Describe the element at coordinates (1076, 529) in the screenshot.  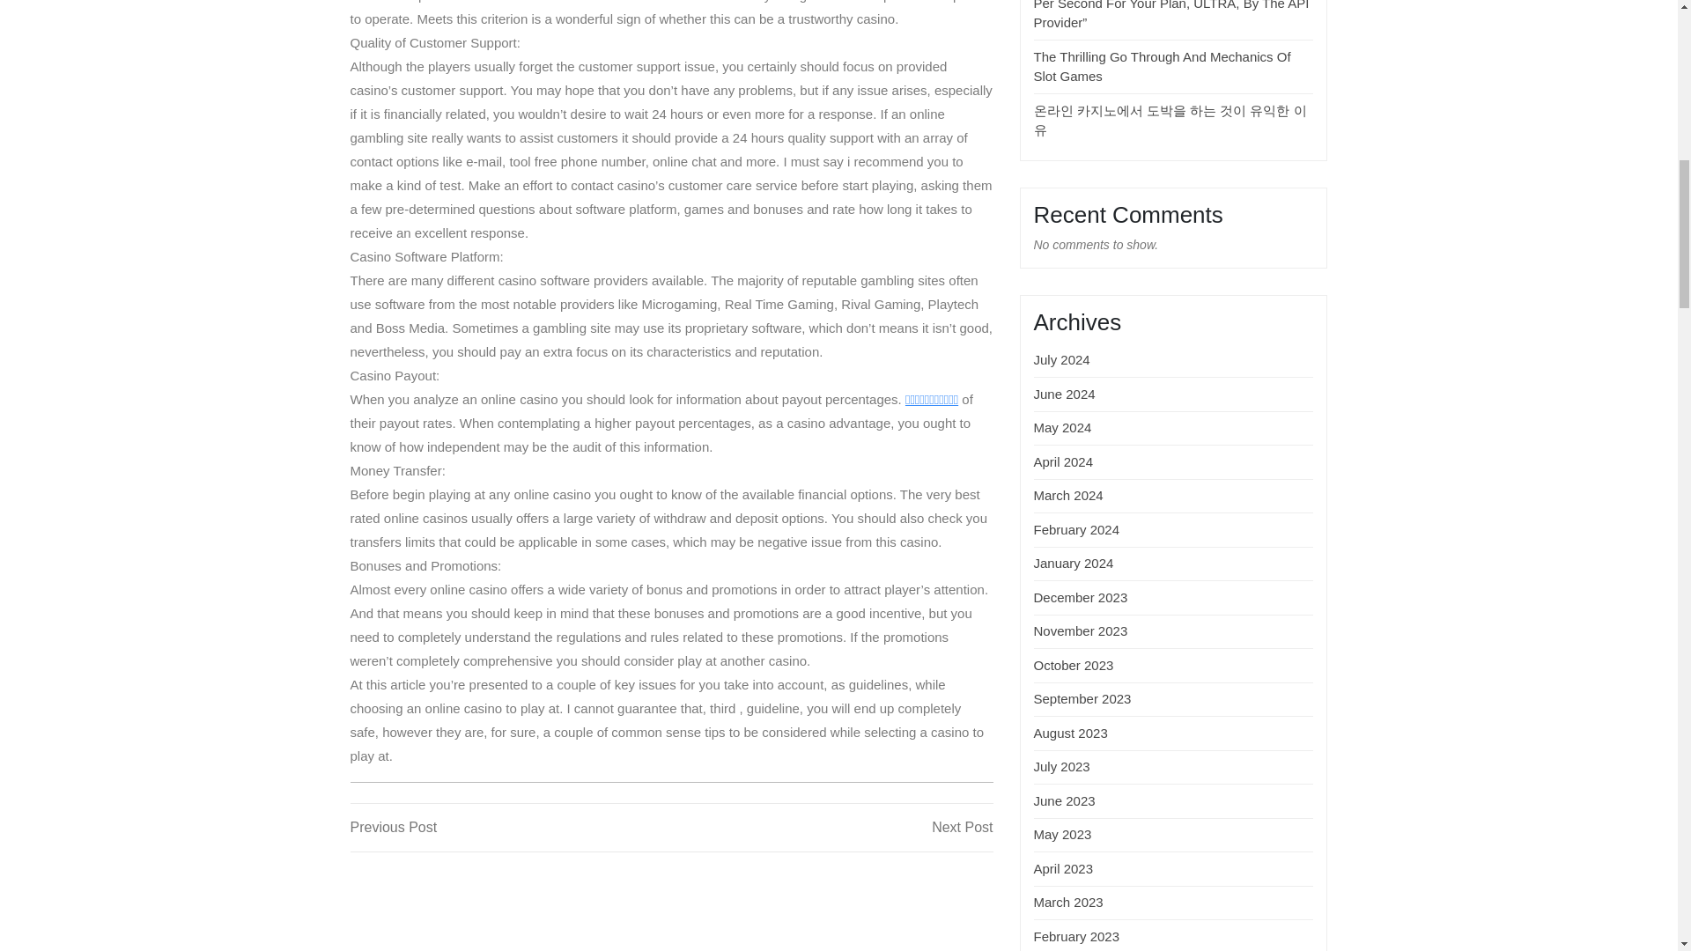
I see `February 2024` at that location.